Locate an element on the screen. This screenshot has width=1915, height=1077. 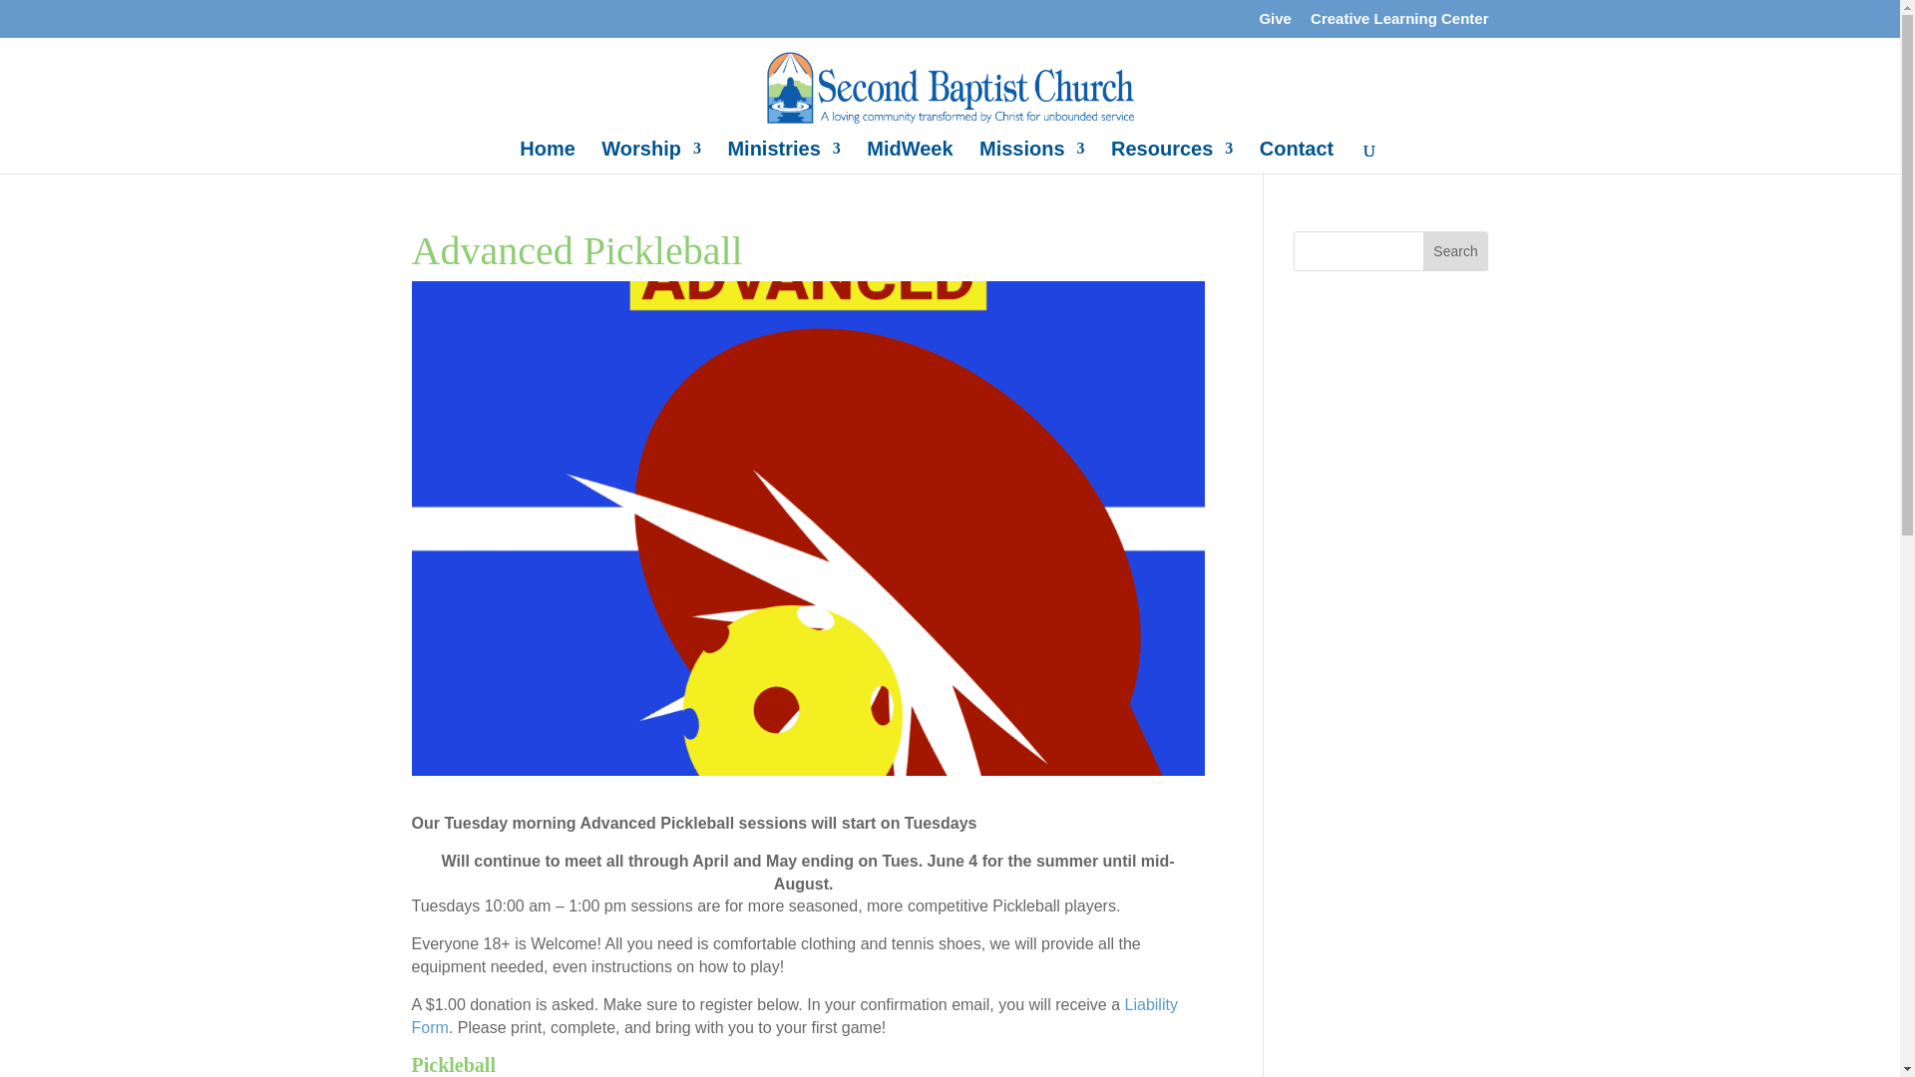
Give is located at coordinates (1275, 23).